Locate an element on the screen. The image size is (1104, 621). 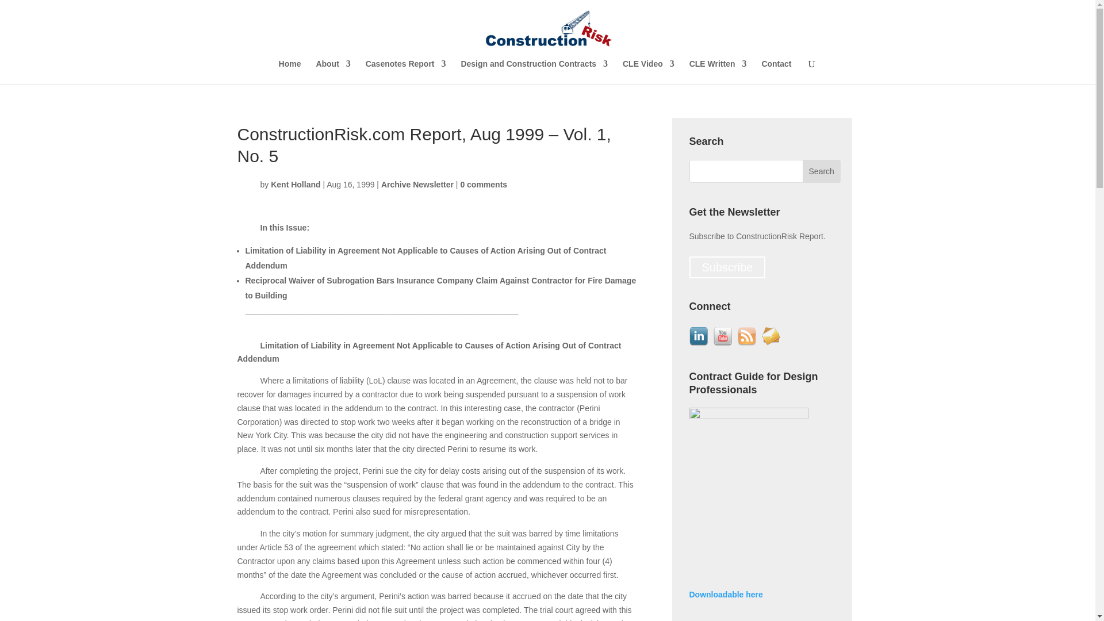
Posts by Kent Holland is located at coordinates (295, 185).